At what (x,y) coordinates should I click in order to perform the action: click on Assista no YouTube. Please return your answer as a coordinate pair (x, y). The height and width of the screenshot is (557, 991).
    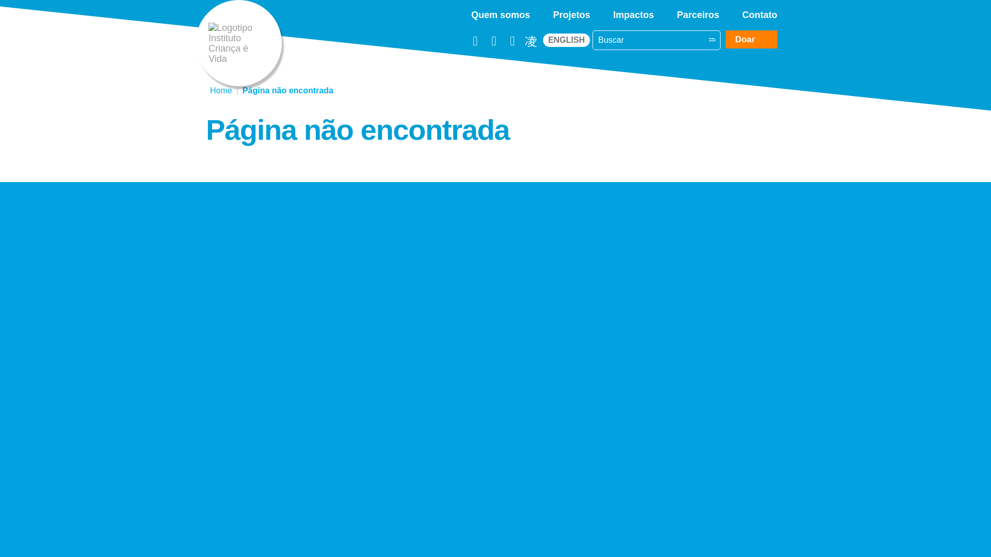
    Looking at the image, I should click on (493, 40).